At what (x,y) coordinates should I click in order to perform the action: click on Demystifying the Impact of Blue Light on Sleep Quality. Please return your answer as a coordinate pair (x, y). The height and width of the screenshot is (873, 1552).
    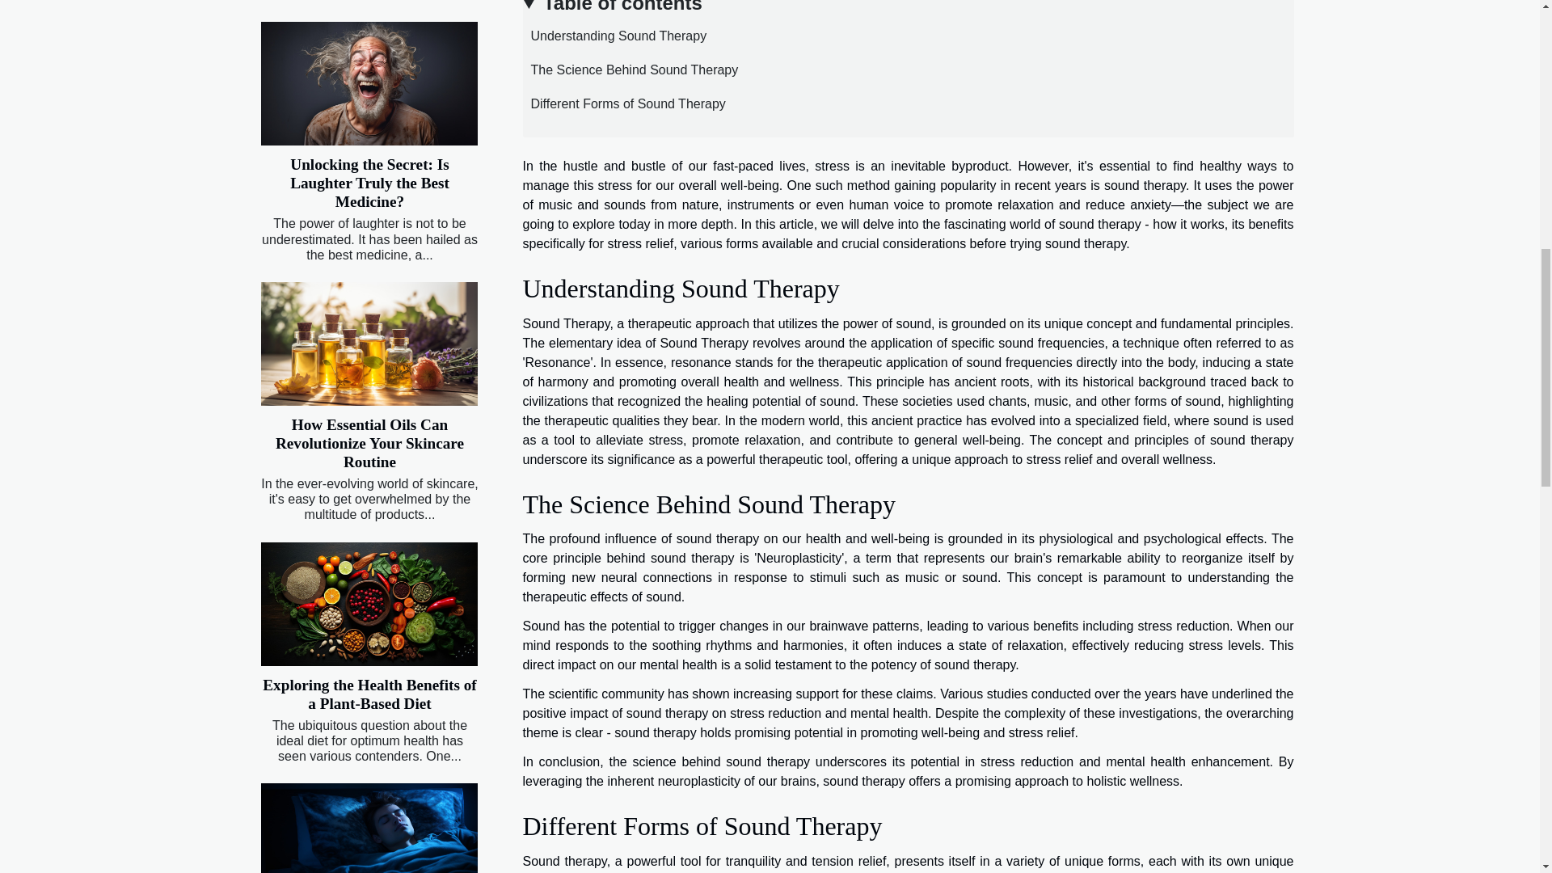
    Looking at the image, I should click on (369, 828).